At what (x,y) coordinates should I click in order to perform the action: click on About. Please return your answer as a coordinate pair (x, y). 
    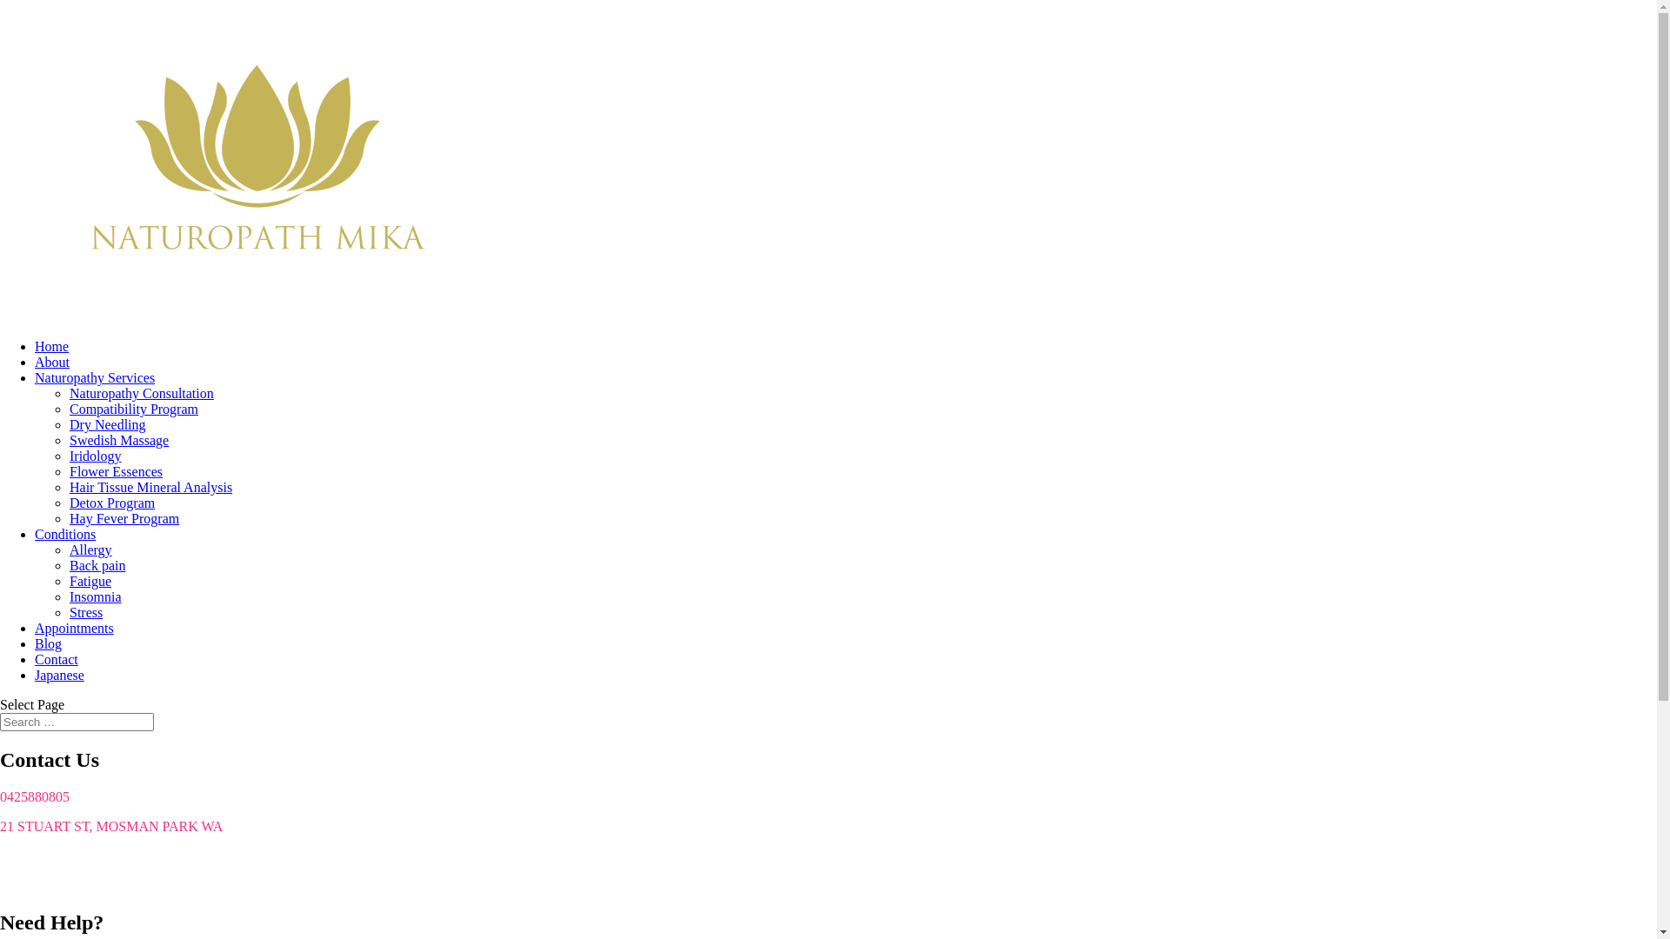
    Looking at the image, I should click on (52, 362).